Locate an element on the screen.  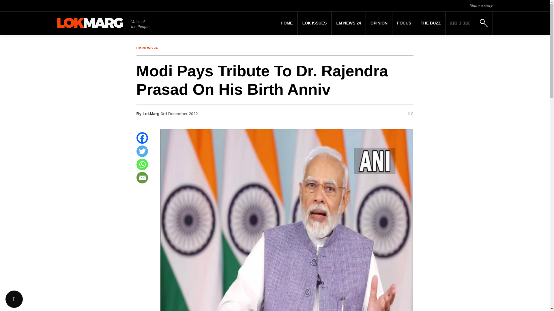
FOCUS is located at coordinates (404, 23).